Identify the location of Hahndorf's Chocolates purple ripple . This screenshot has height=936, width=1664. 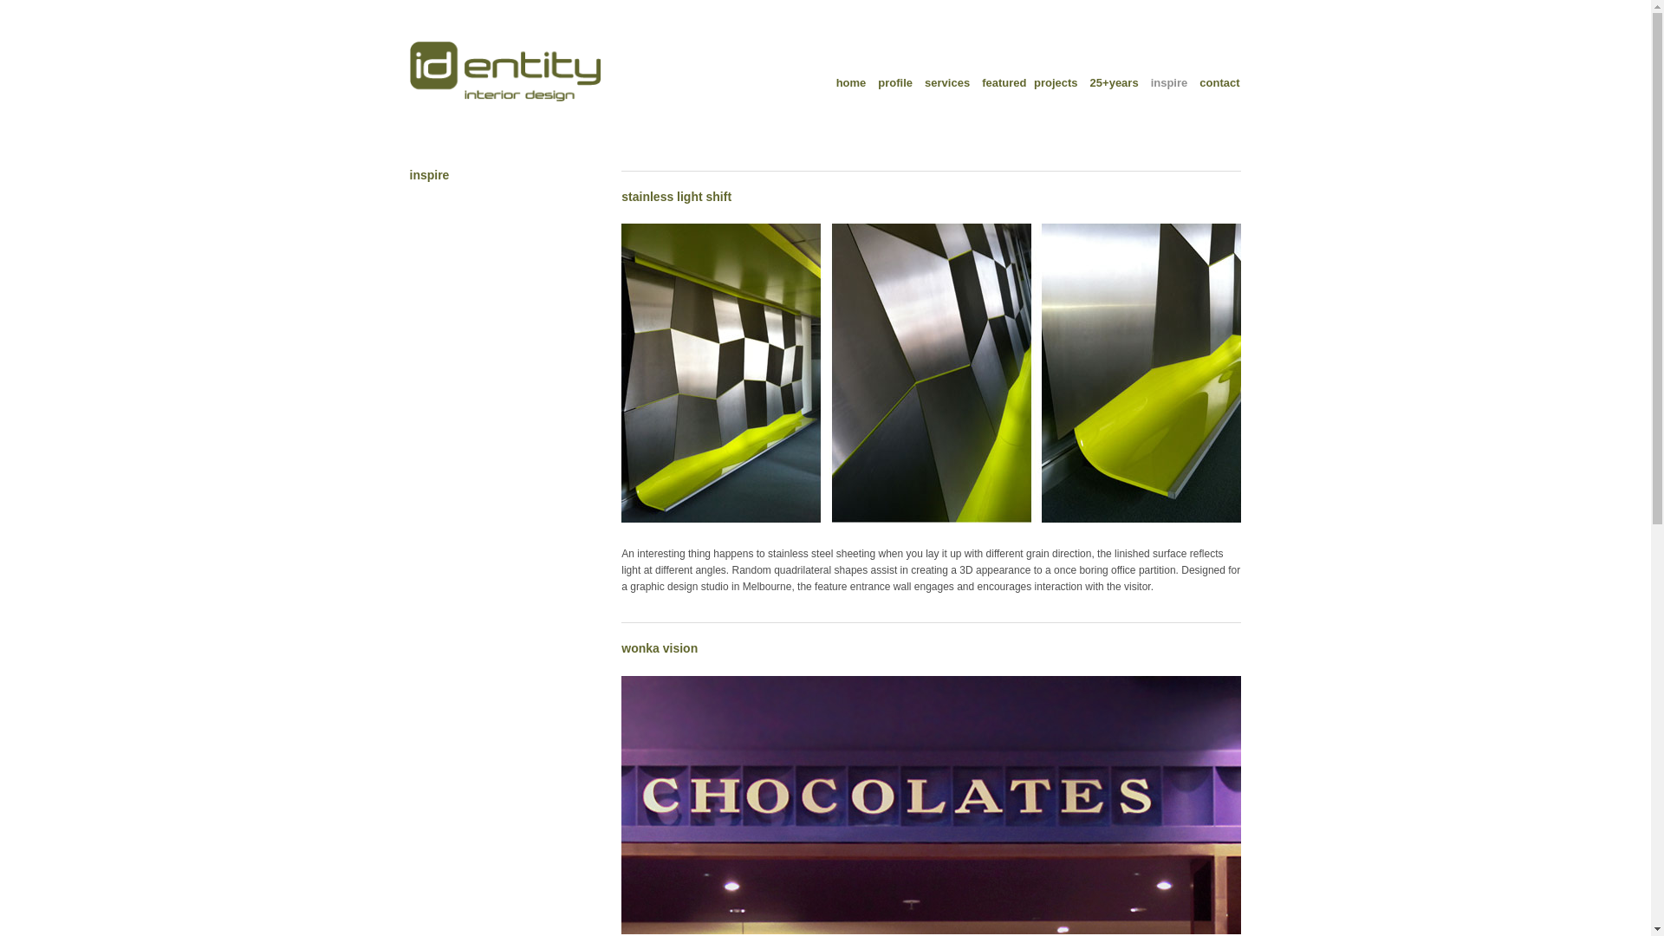
(931, 805).